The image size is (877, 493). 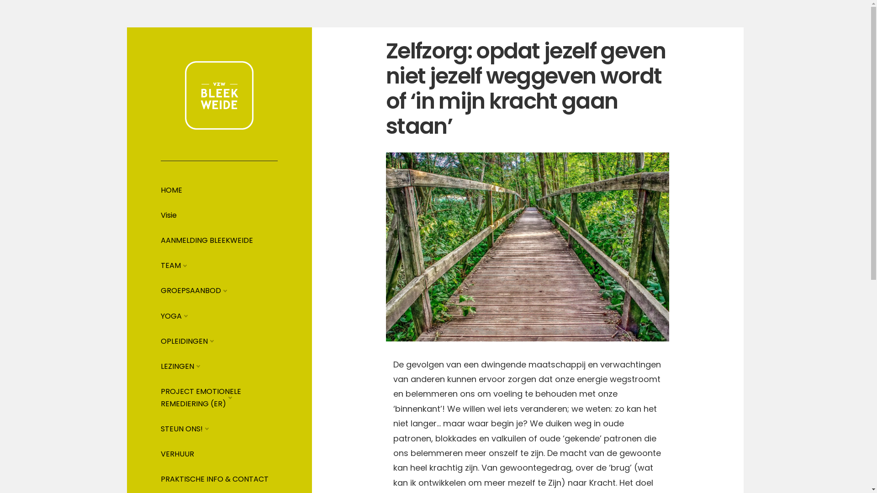 What do you see at coordinates (201, 397) in the screenshot?
I see `PROJECT EMOTIONELE REMEDIERING (ER)` at bounding box center [201, 397].